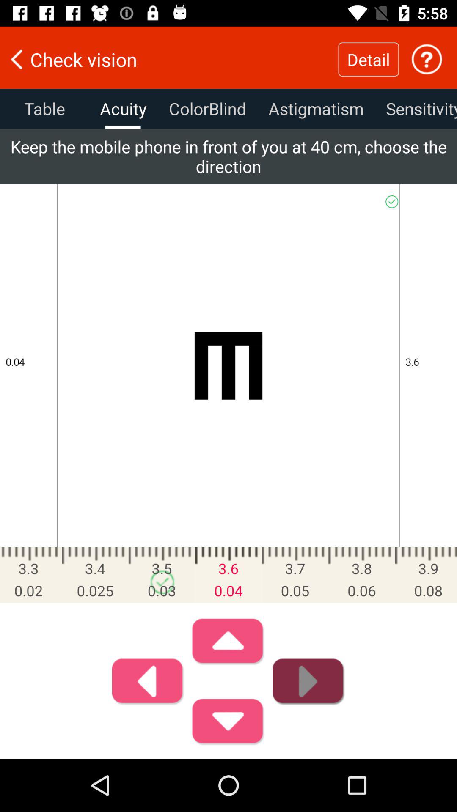  Describe the element at coordinates (427, 59) in the screenshot. I see `open help` at that location.